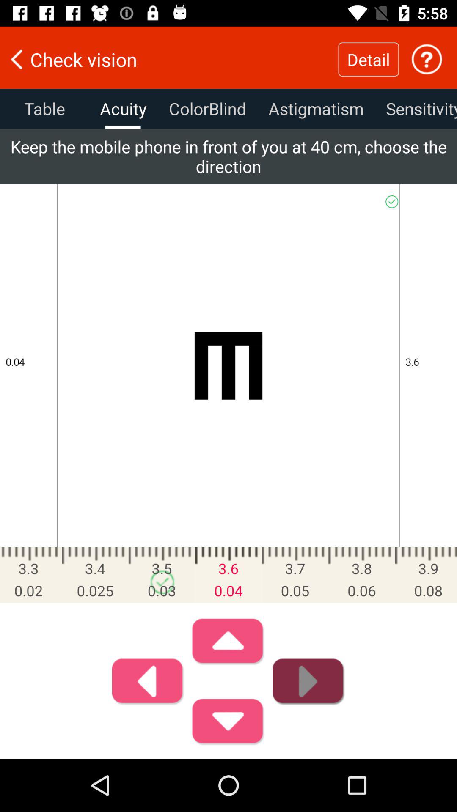  Describe the element at coordinates (427, 59) in the screenshot. I see `open help` at that location.